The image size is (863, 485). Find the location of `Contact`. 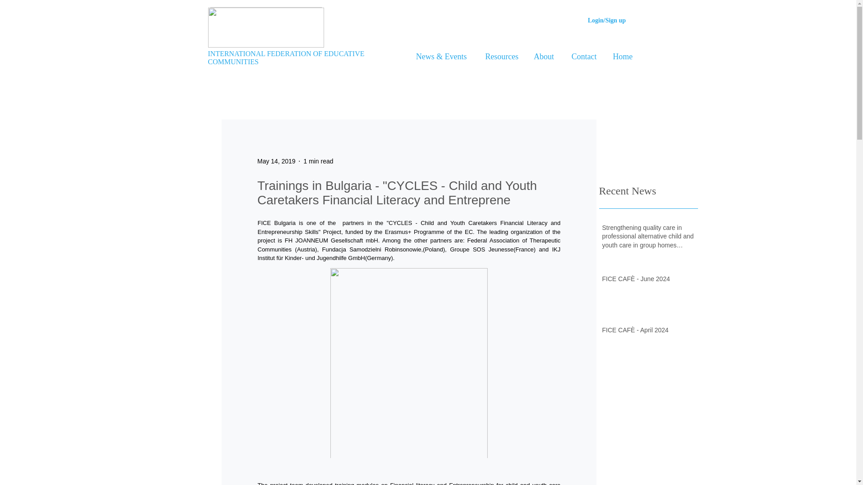

Contact is located at coordinates (582, 57).